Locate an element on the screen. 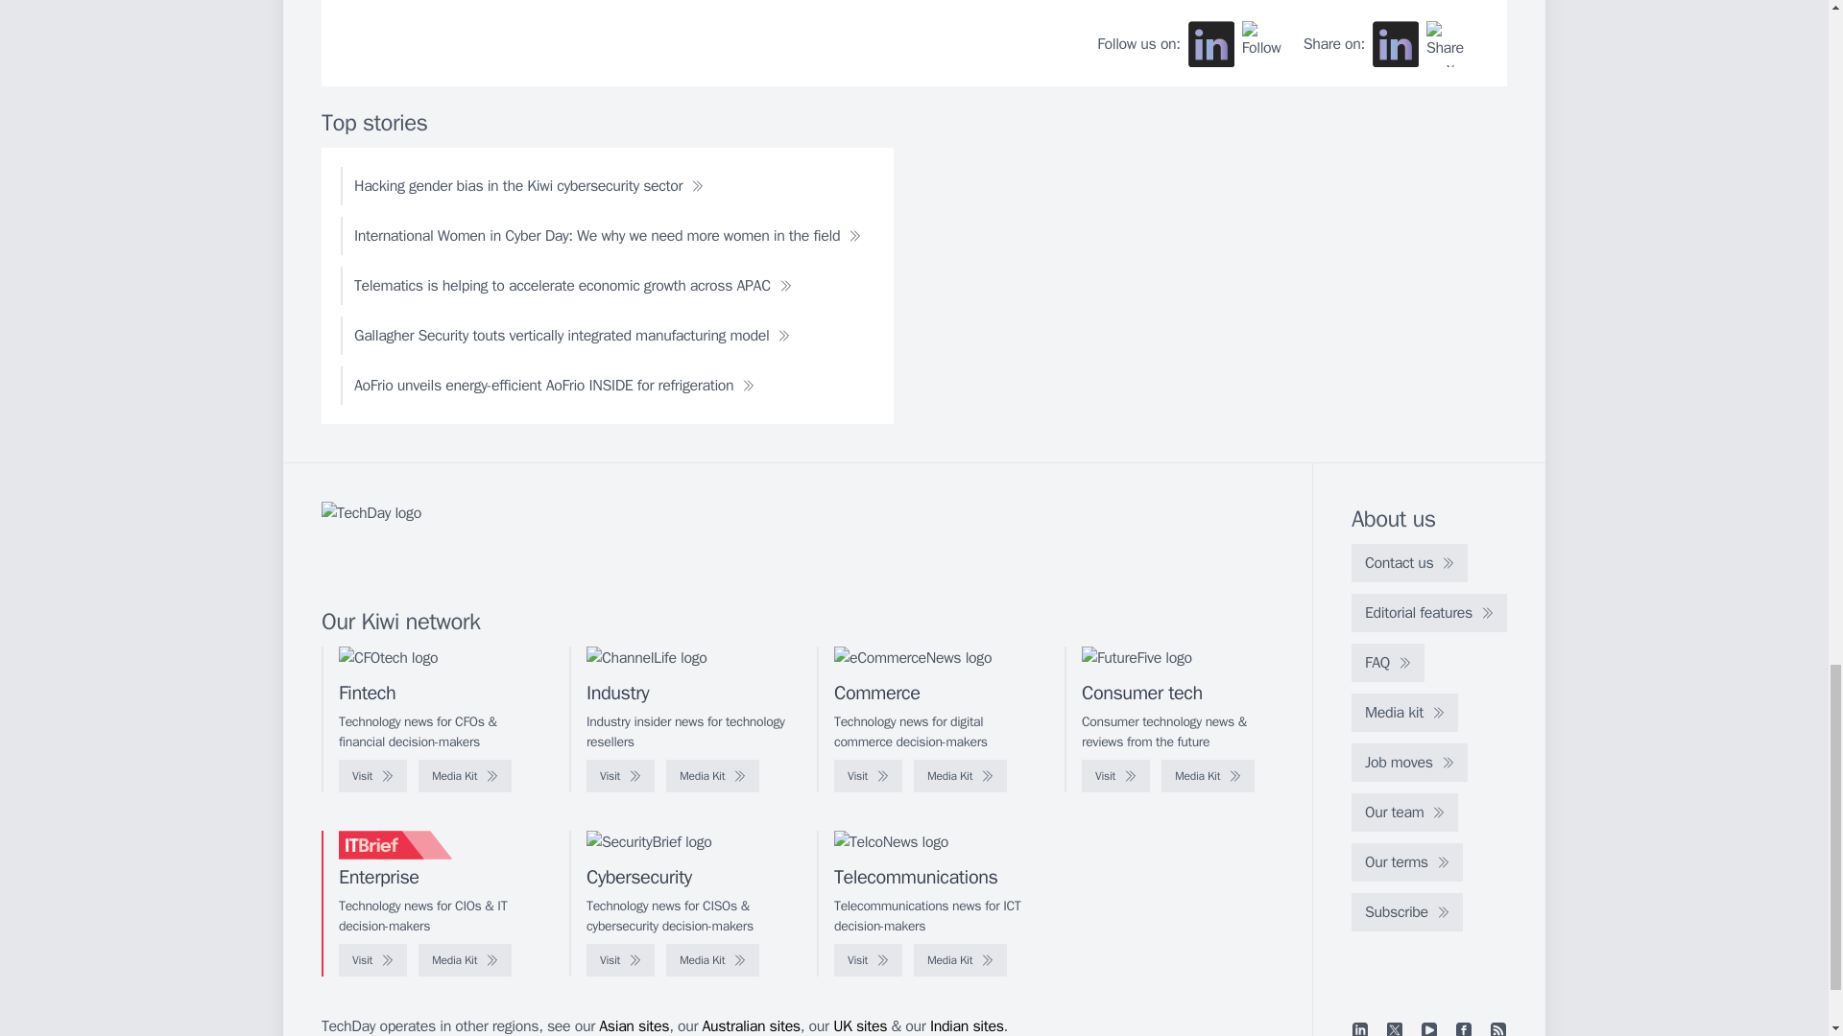 This screenshot has width=1843, height=1036. Visit is located at coordinates (620, 775).